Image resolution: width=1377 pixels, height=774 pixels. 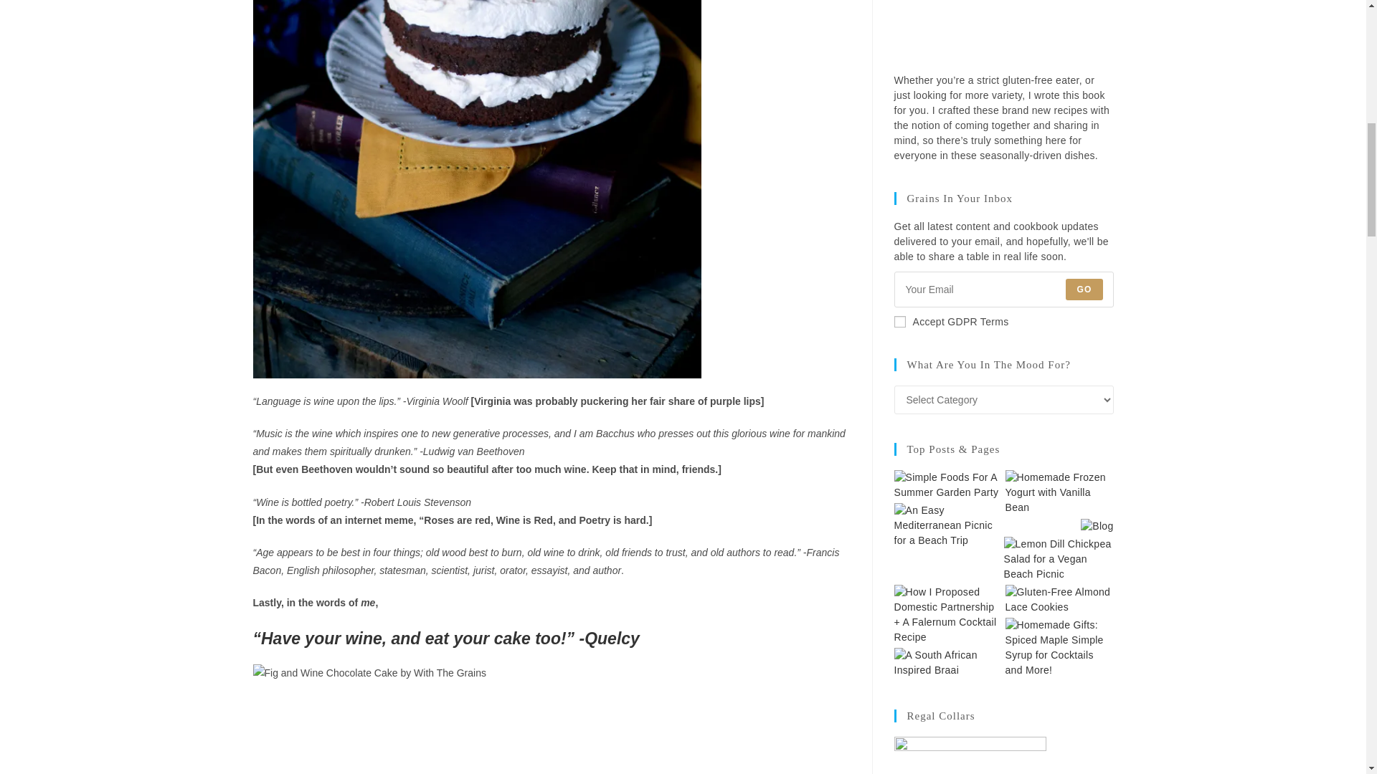 What do you see at coordinates (899, 321) in the screenshot?
I see `1` at bounding box center [899, 321].